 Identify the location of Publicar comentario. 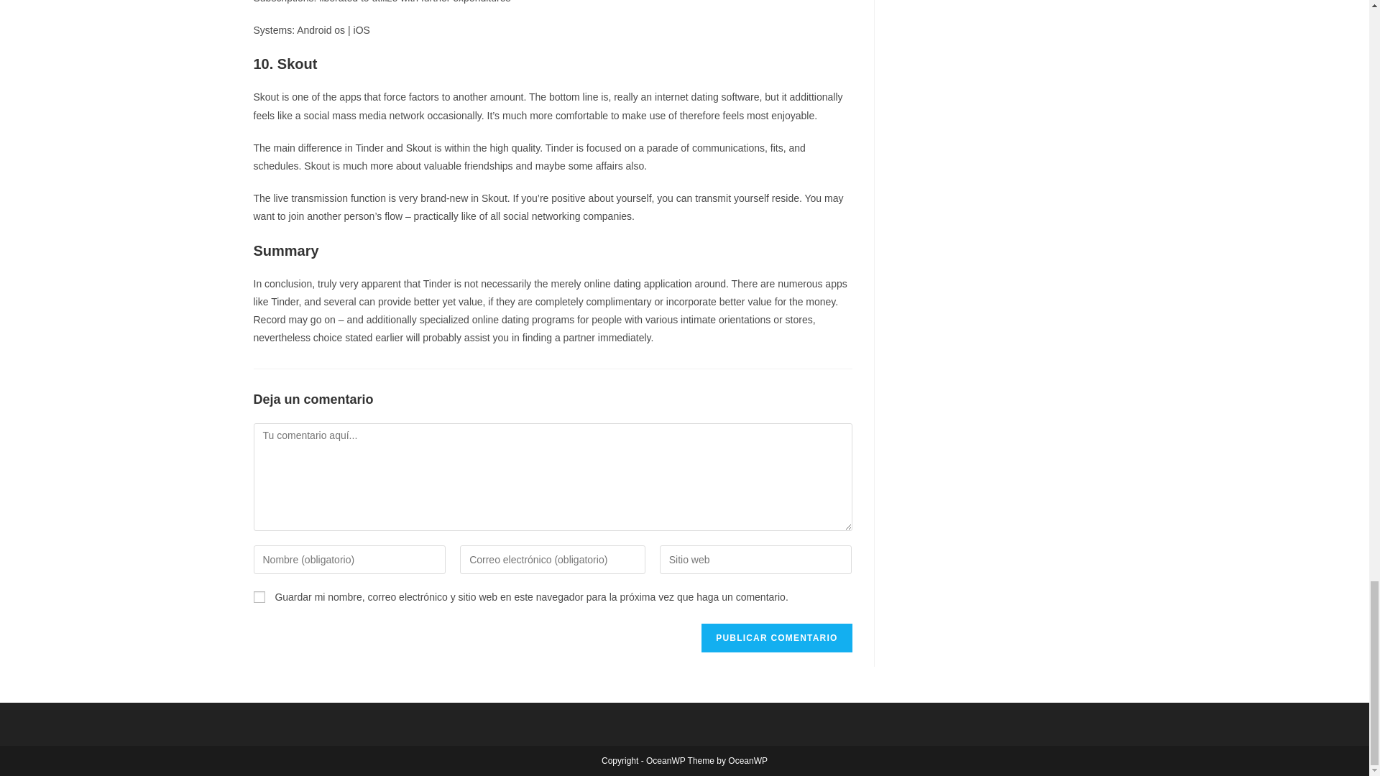
(776, 638).